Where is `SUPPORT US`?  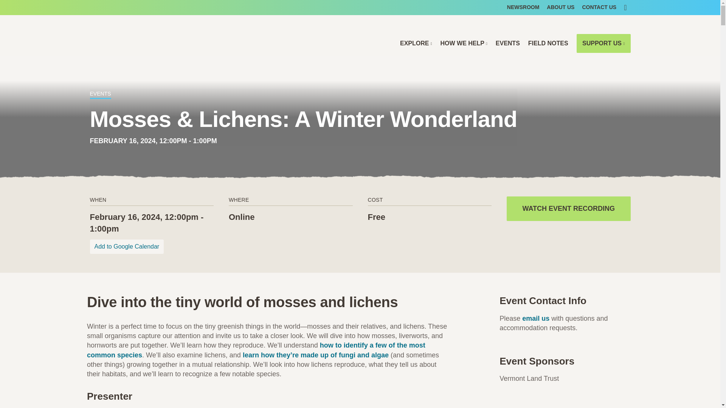
SUPPORT US is located at coordinates (603, 43).